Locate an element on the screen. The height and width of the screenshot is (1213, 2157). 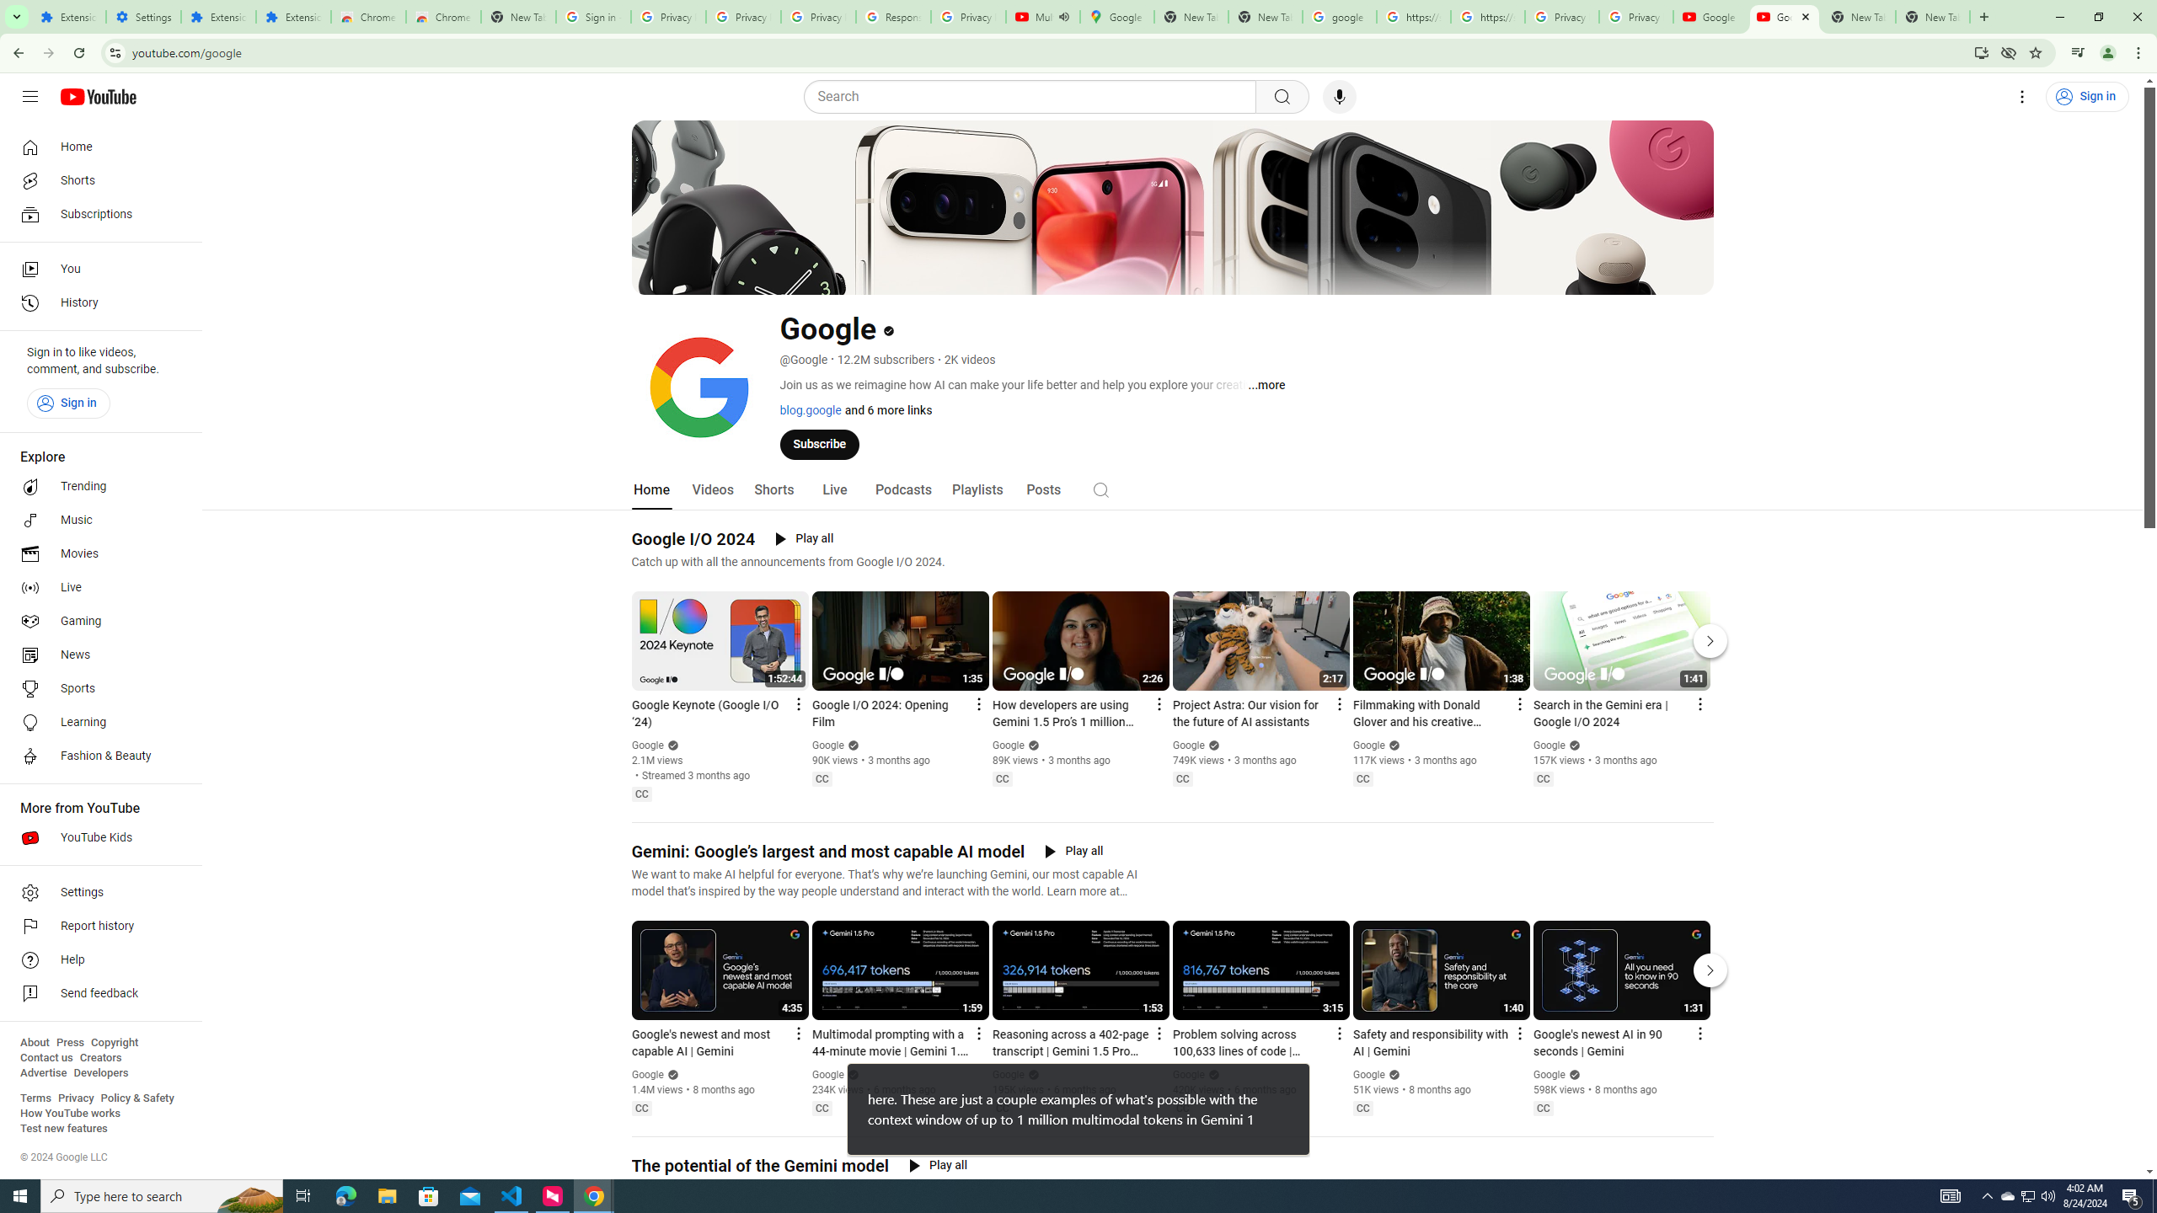
Learning is located at coordinates (96, 723).